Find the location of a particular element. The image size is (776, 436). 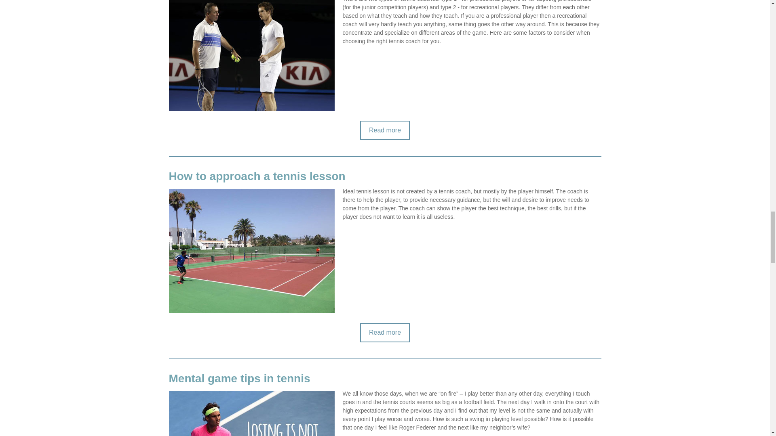

Read more is located at coordinates (385, 130).